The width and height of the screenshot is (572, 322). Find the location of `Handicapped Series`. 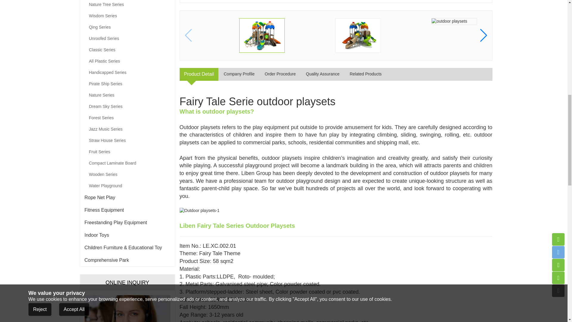

Handicapped Series is located at coordinates (127, 72).